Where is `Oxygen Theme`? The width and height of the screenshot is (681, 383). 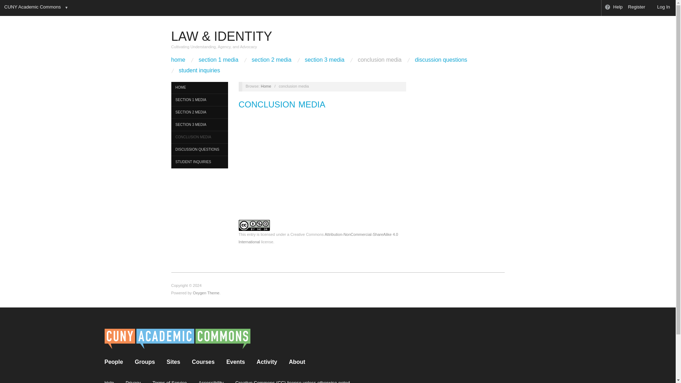 Oxygen Theme is located at coordinates (206, 293).